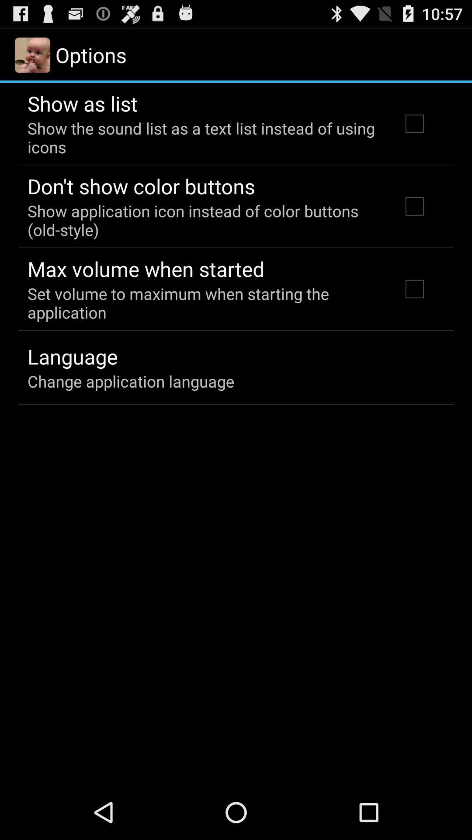 Image resolution: width=472 pixels, height=840 pixels. Describe the element at coordinates (141, 186) in the screenshot. I see `open item above the show application icon item` at that location.